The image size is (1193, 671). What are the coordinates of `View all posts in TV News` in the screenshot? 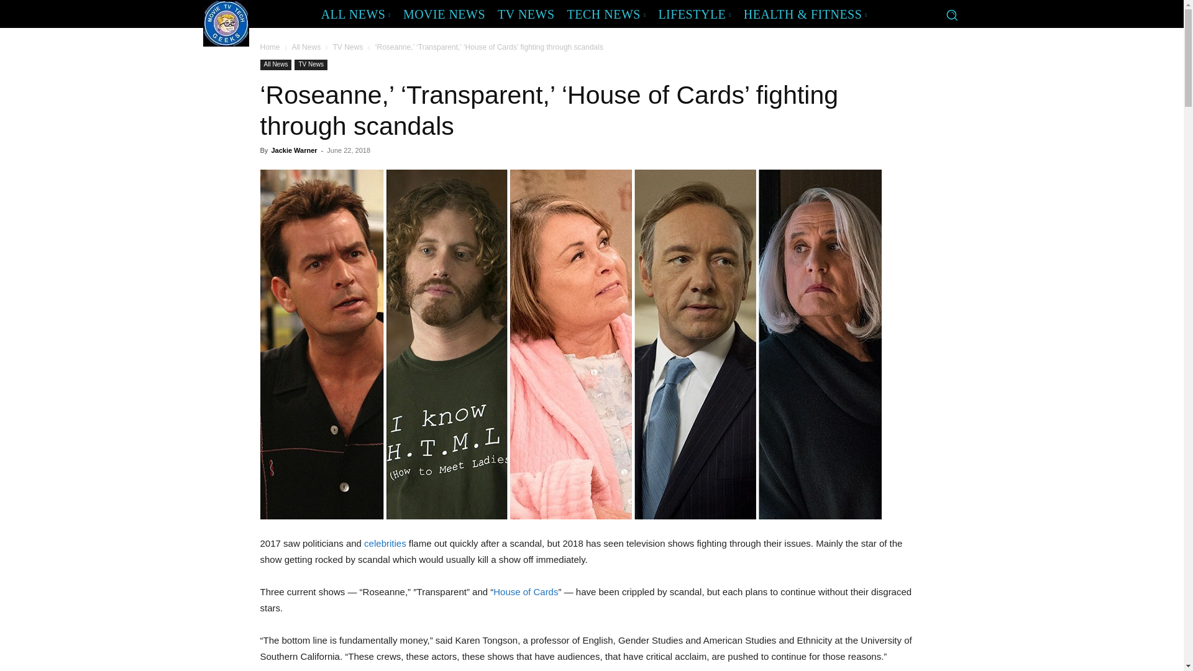 It's located at (348, 47).